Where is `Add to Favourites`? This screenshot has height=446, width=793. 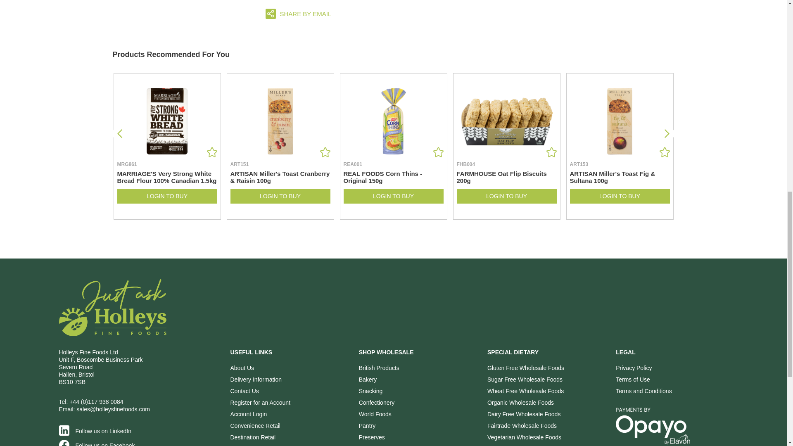
Add to Favourites is located at coordinates (211, 152).